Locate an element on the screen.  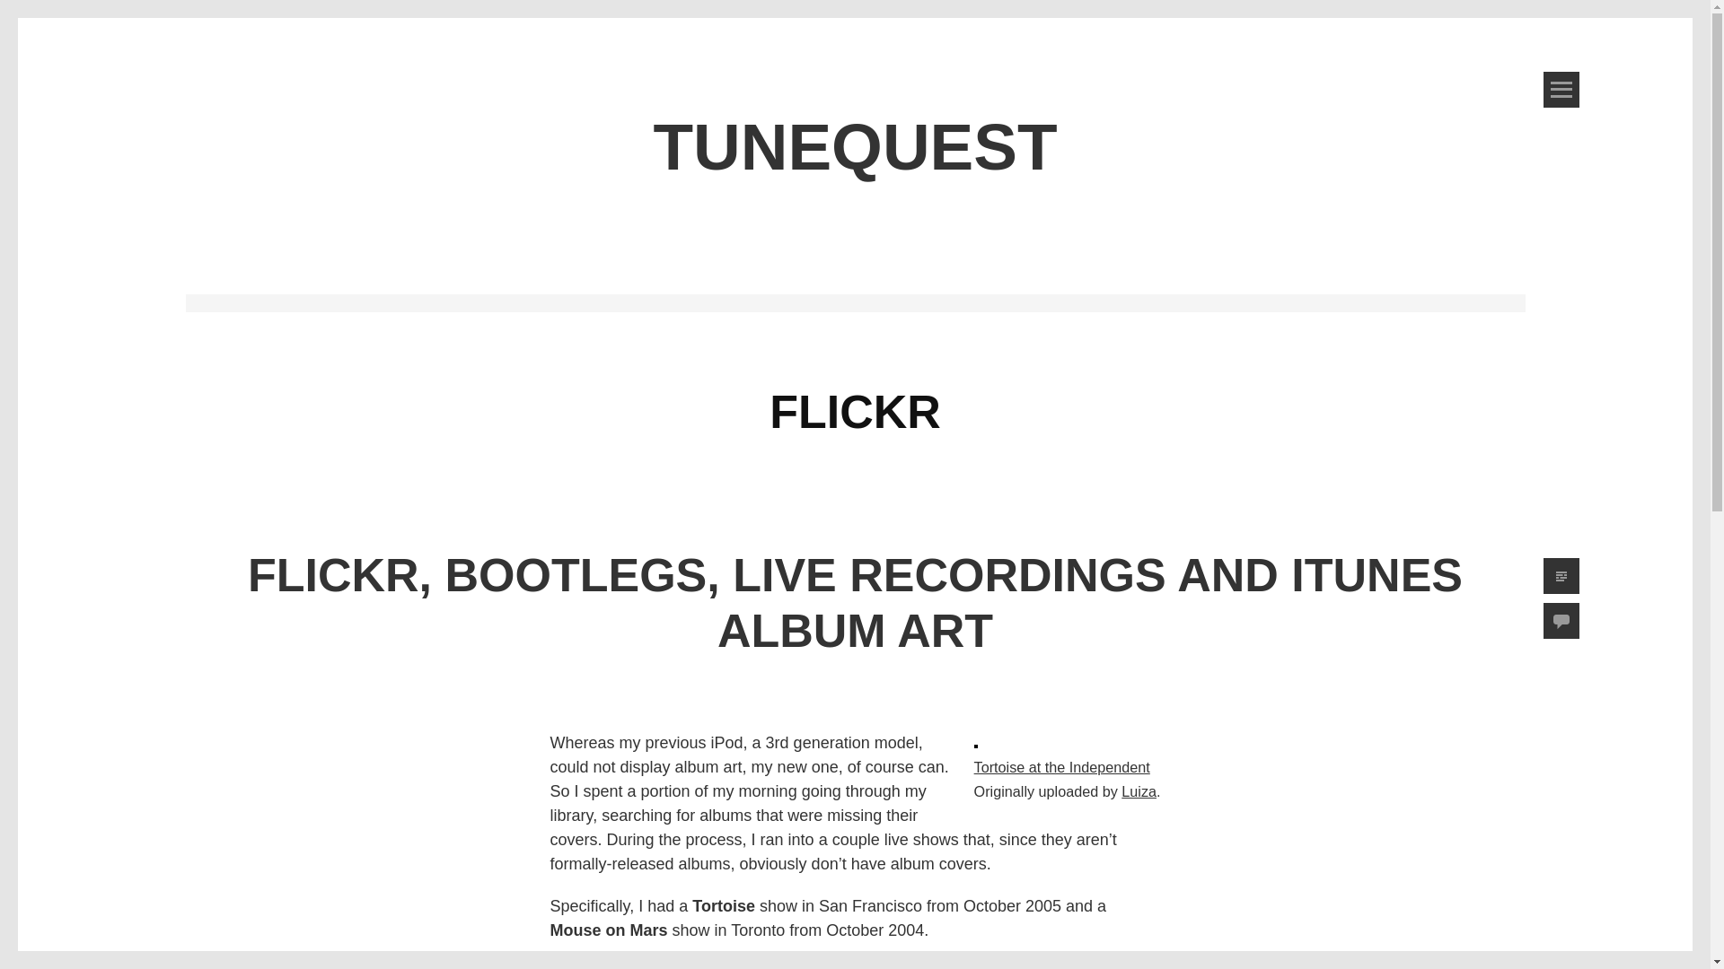
TUNEQUEST is located at coordinates (855, 147).